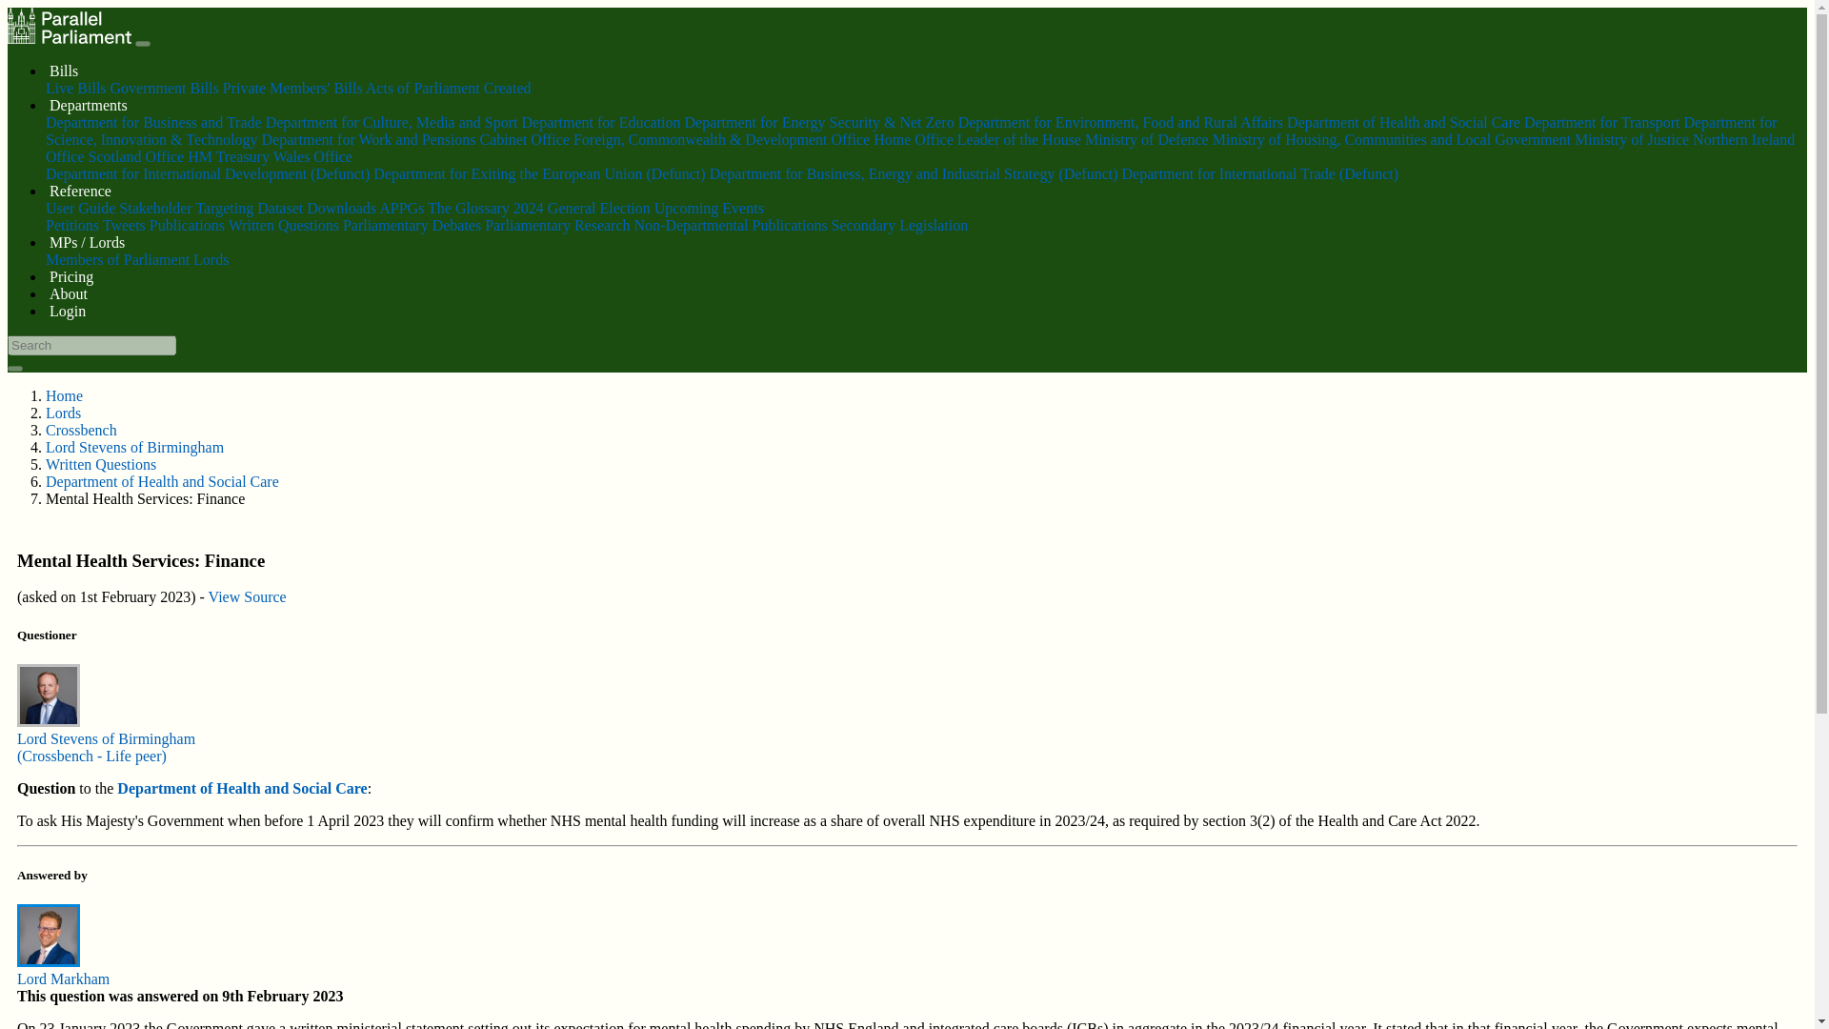 This screenshot has width=1829, height=1029. I want to click on Department for Environment, Food and Rural Affairs, so click(1120, 122).